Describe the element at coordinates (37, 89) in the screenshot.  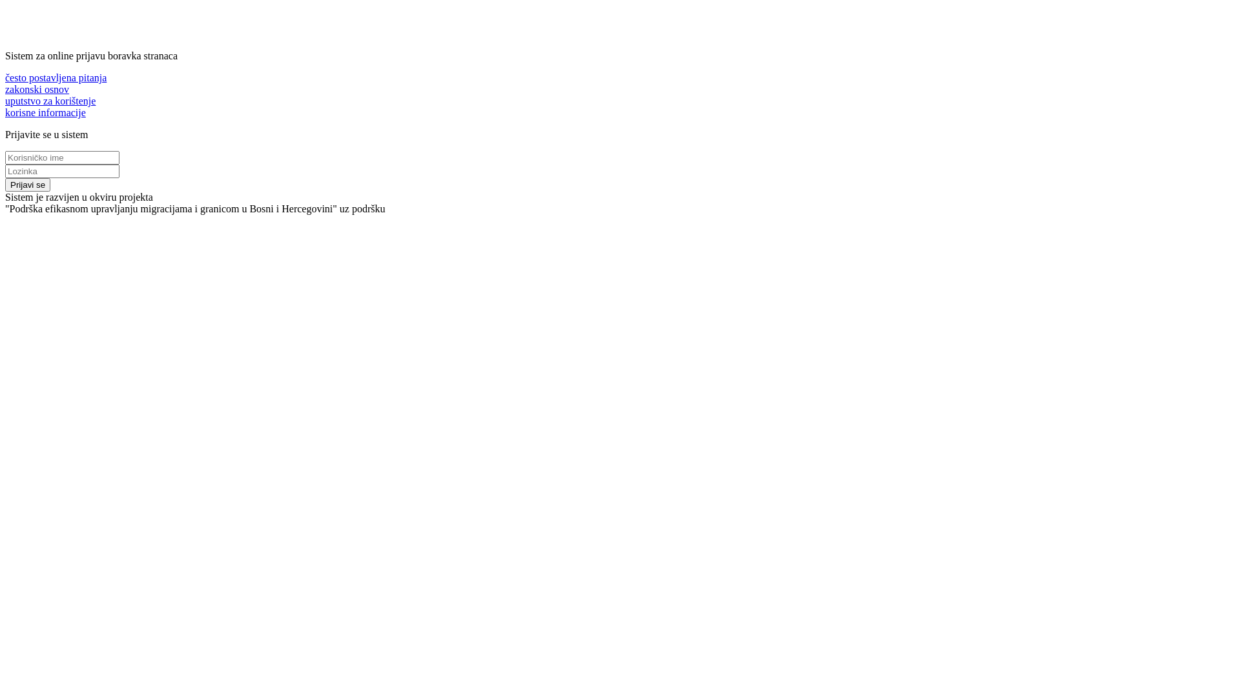
I see `zakonski osnov` at that location.